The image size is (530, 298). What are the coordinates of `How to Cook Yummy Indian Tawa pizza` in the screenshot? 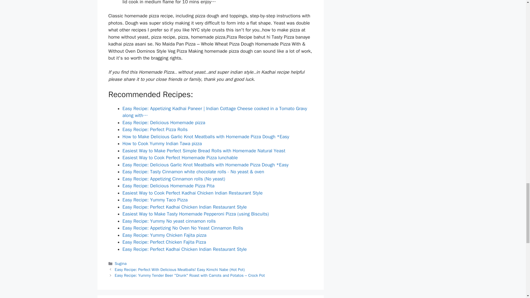 It's located at (162, 143).